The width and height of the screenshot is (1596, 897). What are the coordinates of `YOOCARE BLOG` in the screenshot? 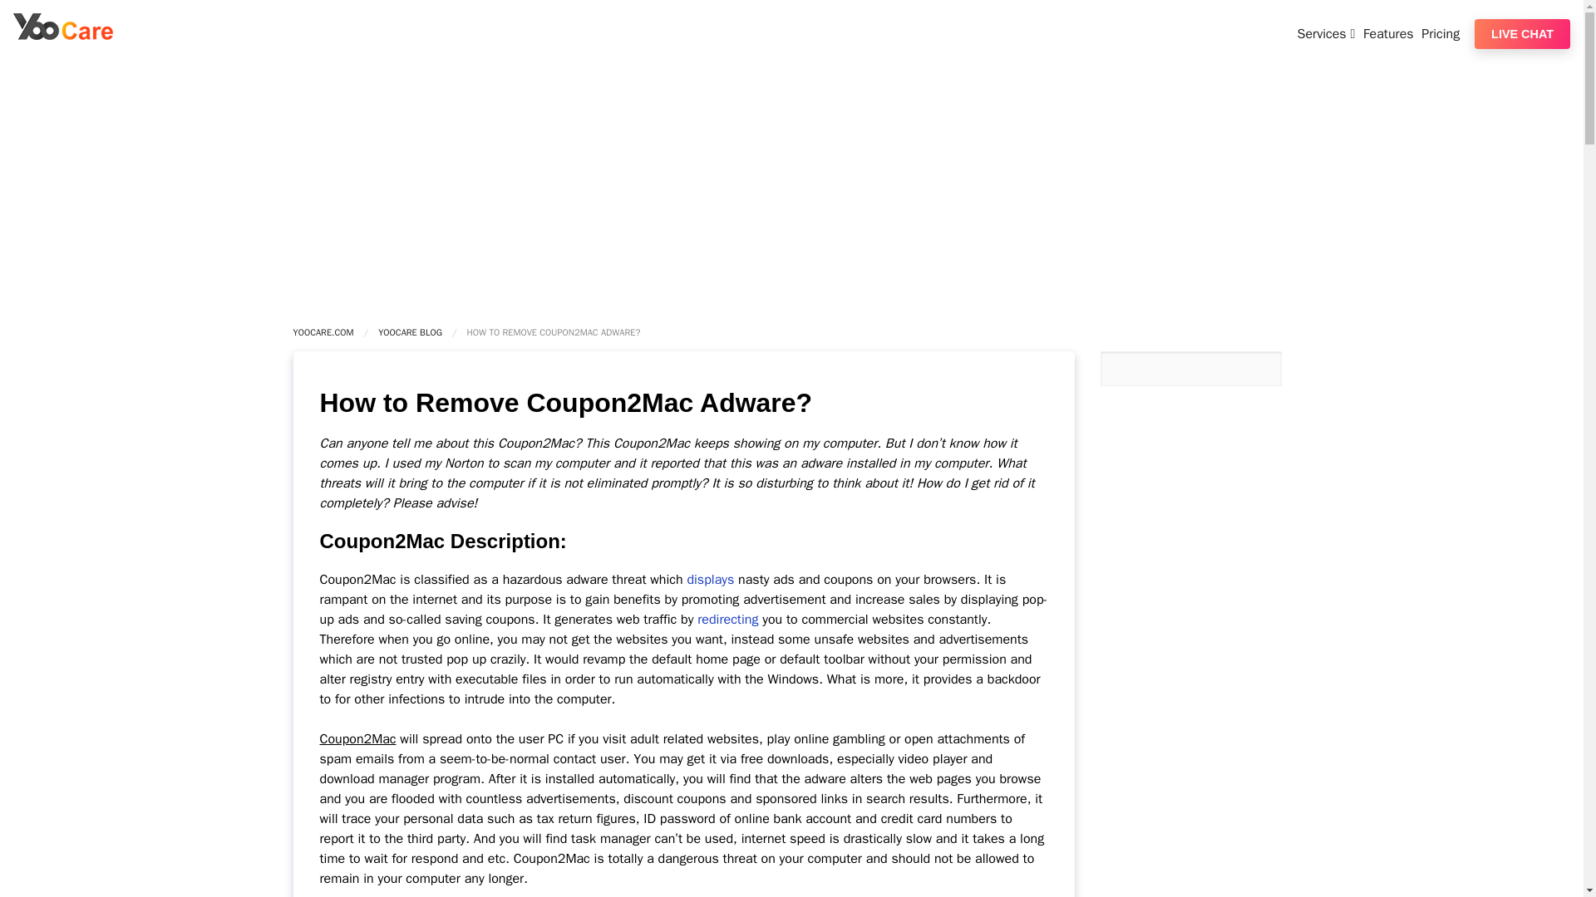 It's located at (410, 332).